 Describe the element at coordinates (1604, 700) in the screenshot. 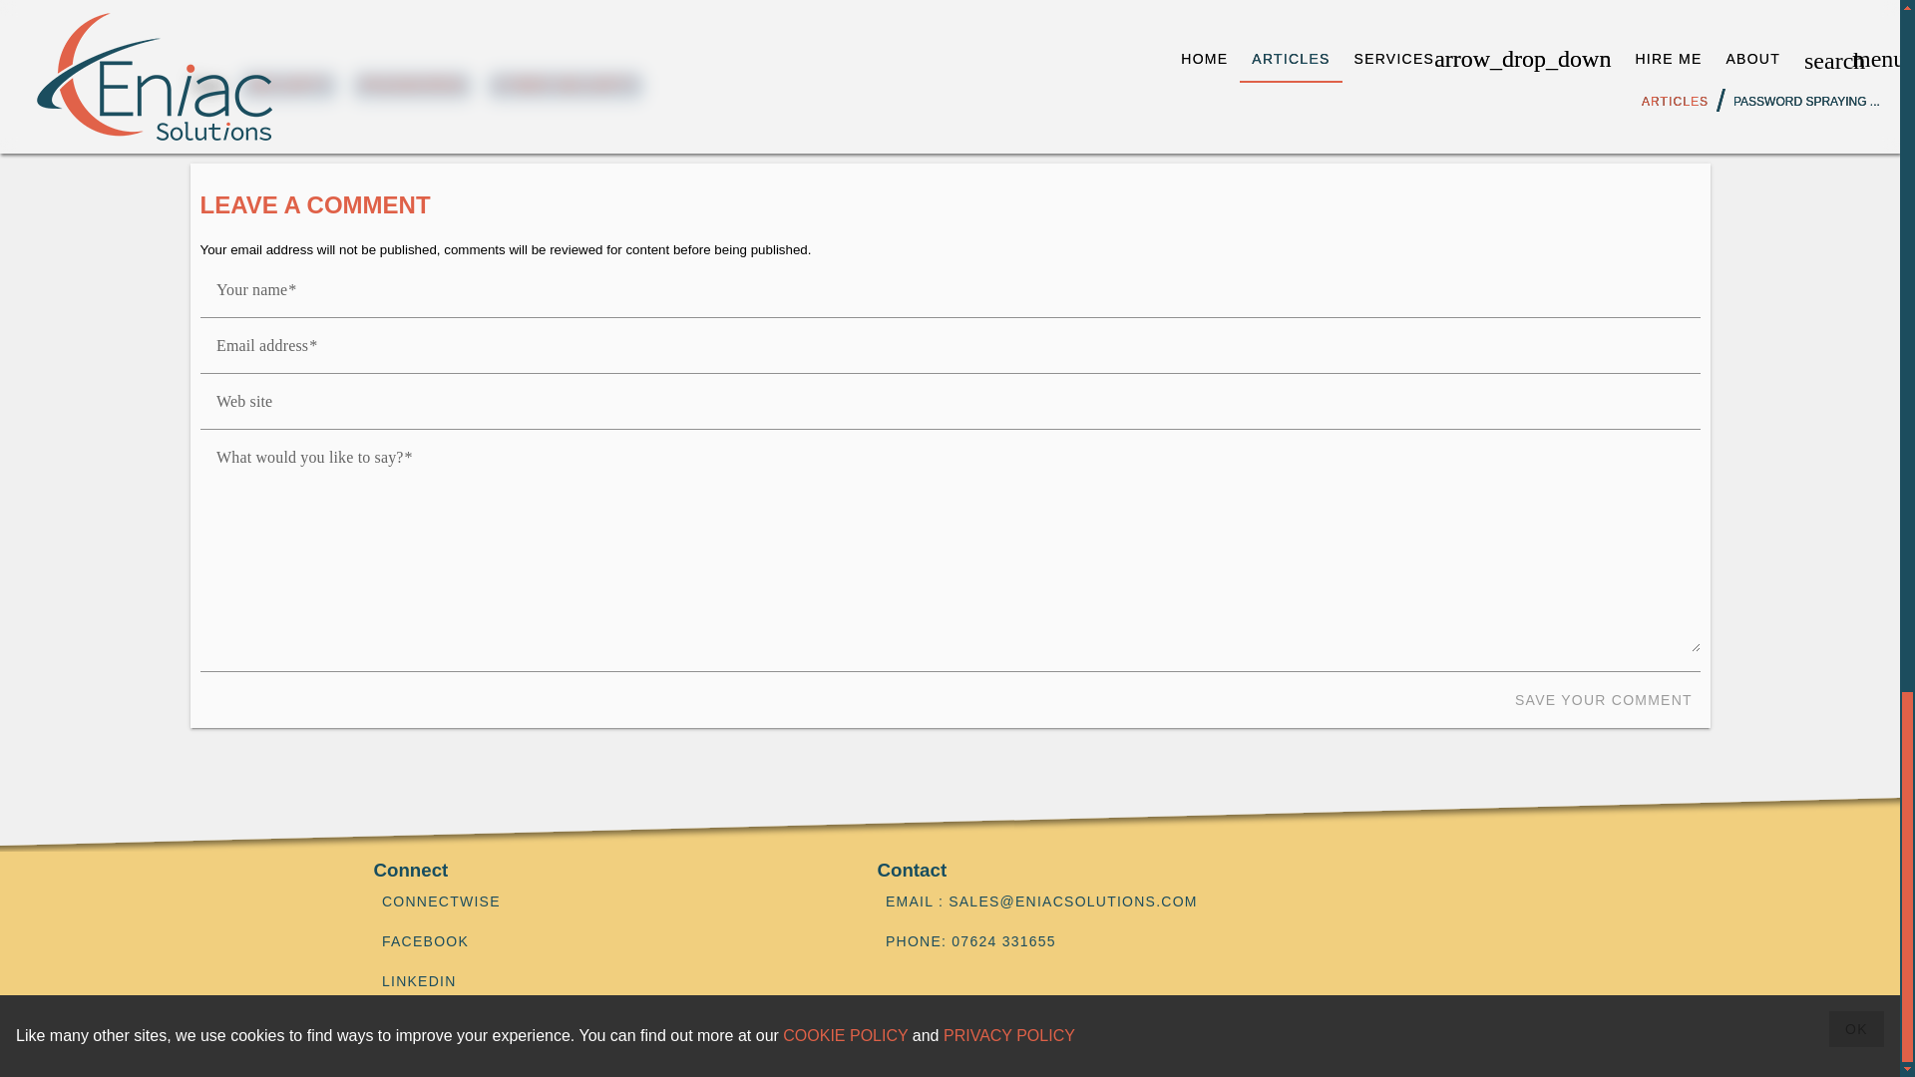

I see `SAVE YOUR COMMENT` at that location.